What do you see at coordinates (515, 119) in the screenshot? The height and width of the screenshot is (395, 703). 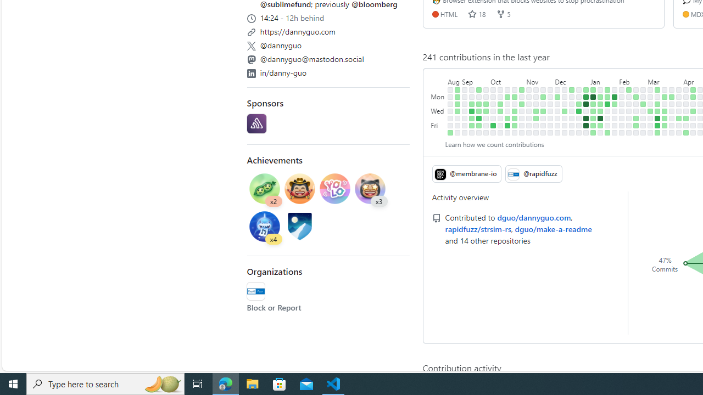 I see `2 contributions on October 26th.` at bounding box center [515, 119].